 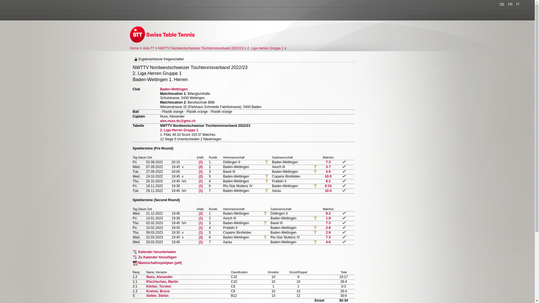 What do you see at coordinates (162, 282) in the screenshot?
I see `Pischtschan, Martin` at bounding box center [162, 282].